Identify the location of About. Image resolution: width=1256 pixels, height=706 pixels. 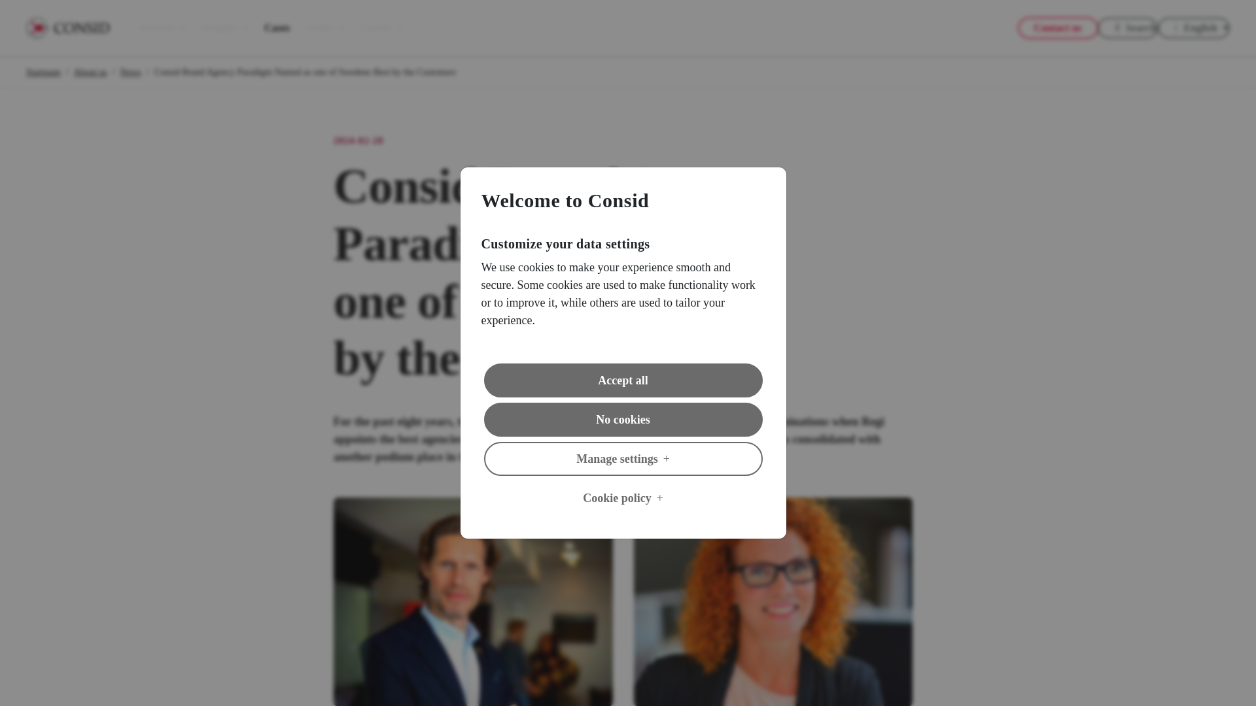
(325, 27).